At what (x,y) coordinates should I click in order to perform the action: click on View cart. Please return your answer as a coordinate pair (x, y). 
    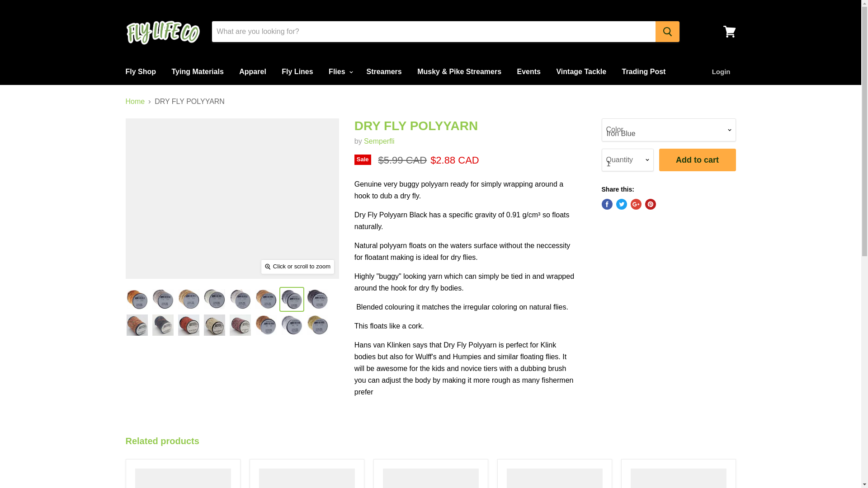
    Looking at the image, I should click on (729, 32).